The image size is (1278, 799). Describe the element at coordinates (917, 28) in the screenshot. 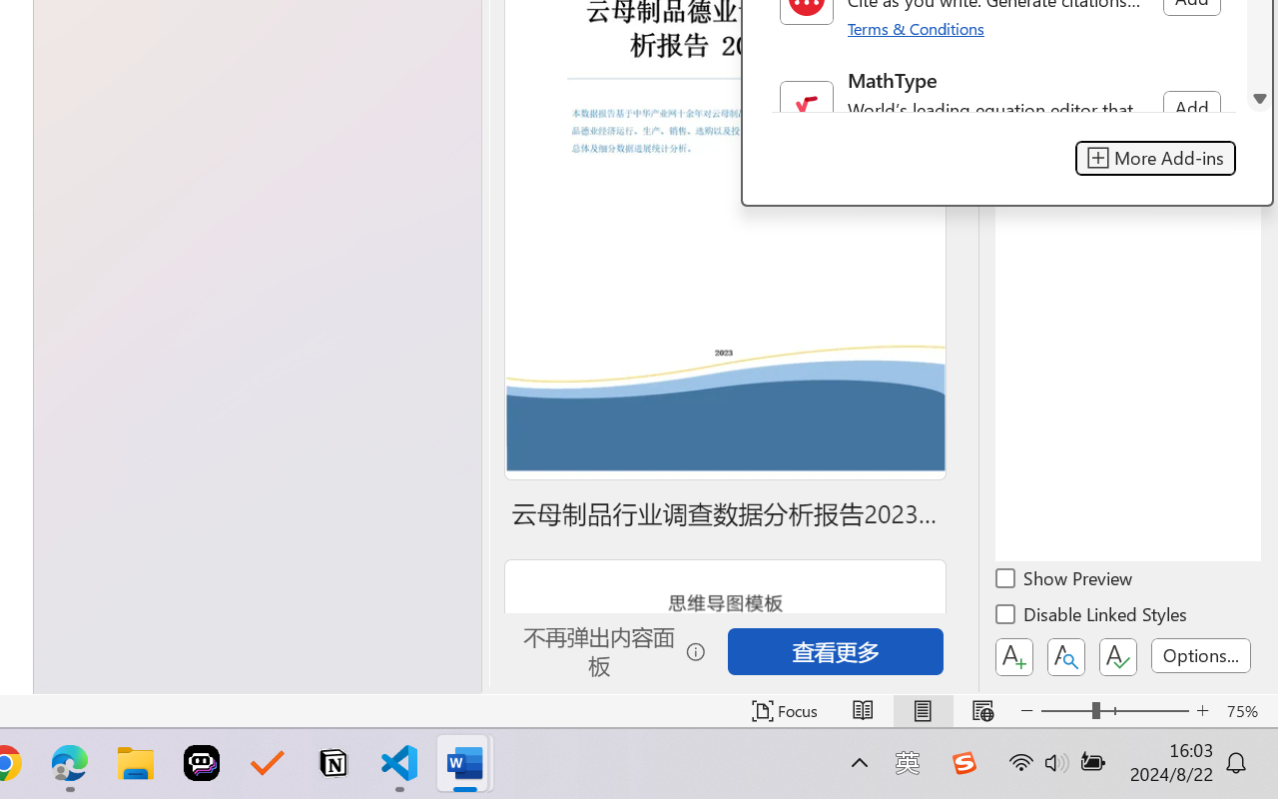

I see `Terms & Conditions` at that location.